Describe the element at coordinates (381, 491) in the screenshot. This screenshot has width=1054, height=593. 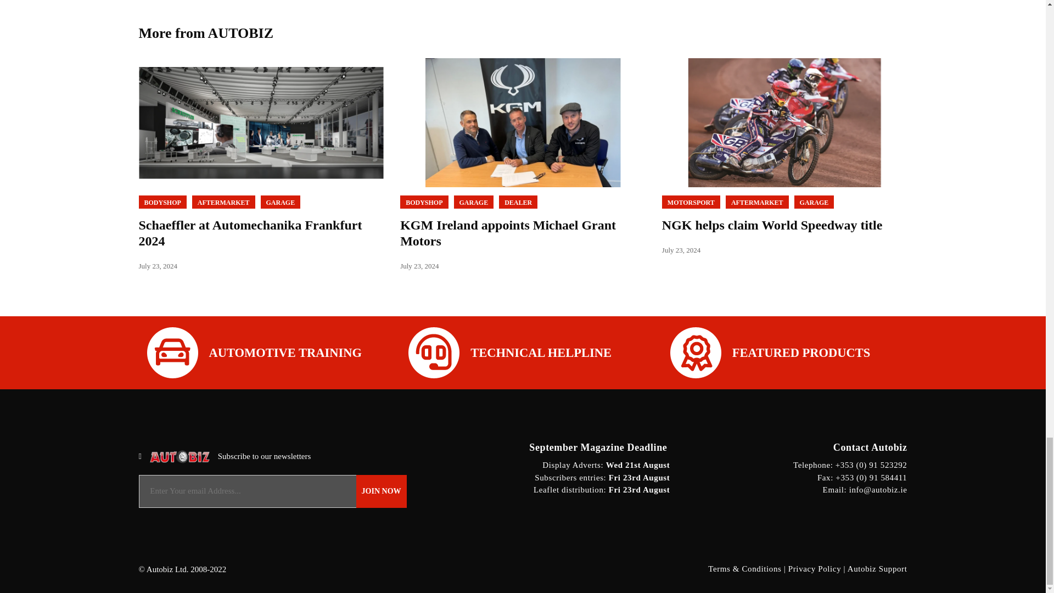
I see `JOIN NOW` at that location.